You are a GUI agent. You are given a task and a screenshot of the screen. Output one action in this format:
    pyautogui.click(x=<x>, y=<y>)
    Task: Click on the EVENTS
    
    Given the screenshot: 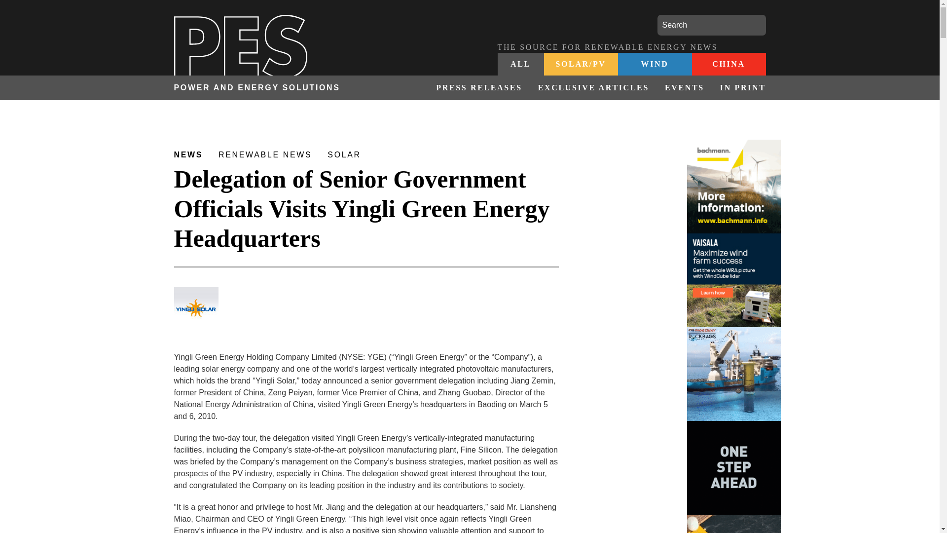 What is the action you would take?
    pyautogui.click(x=685, y=88)
    